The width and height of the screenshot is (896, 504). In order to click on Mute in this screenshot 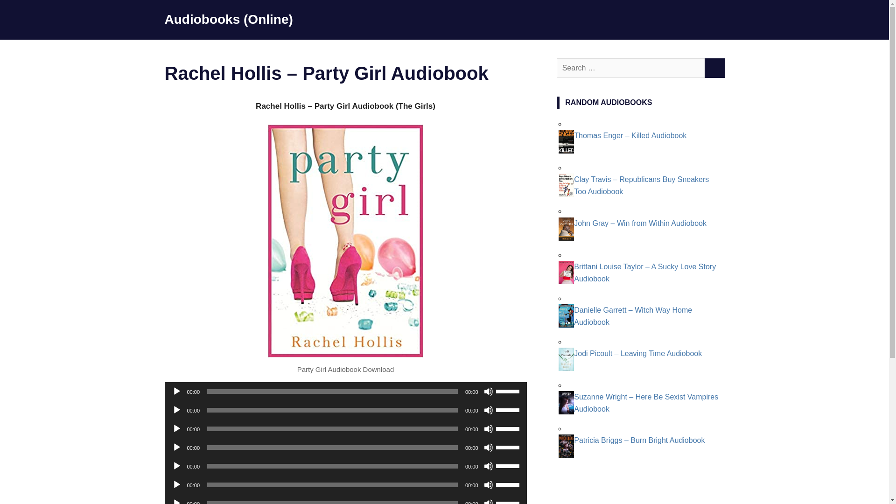, I will do `click(488, 484)`.